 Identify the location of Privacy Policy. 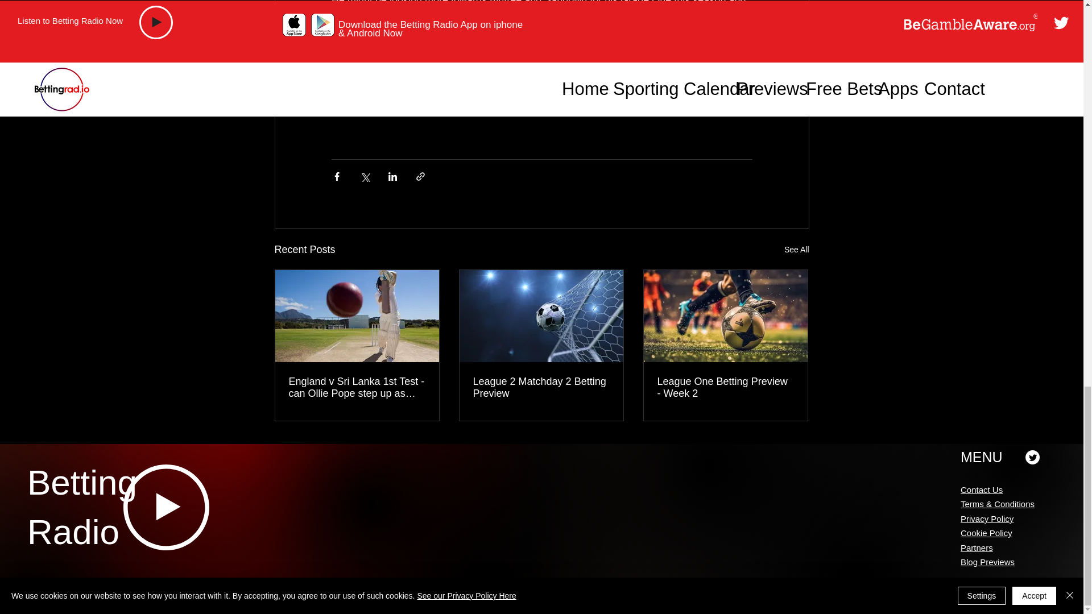
(987, 518).